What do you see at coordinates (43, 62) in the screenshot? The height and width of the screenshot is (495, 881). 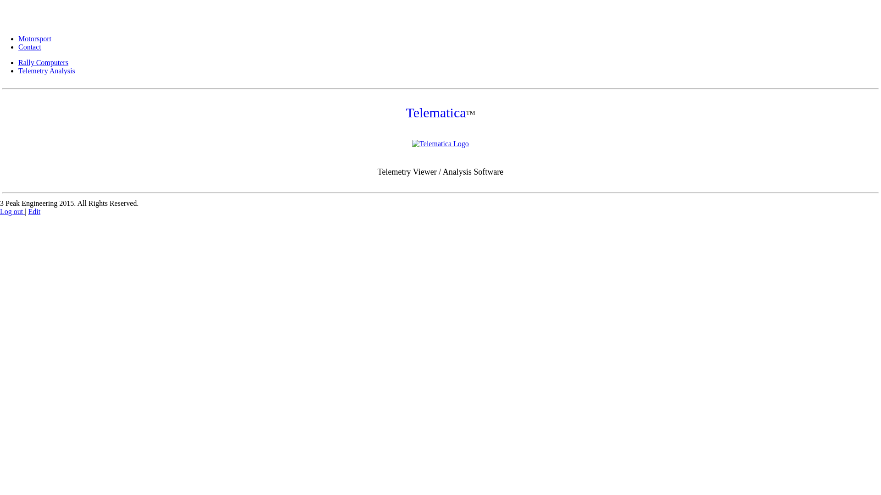 I see `Rally Computers` at bounding box center [43, 62].